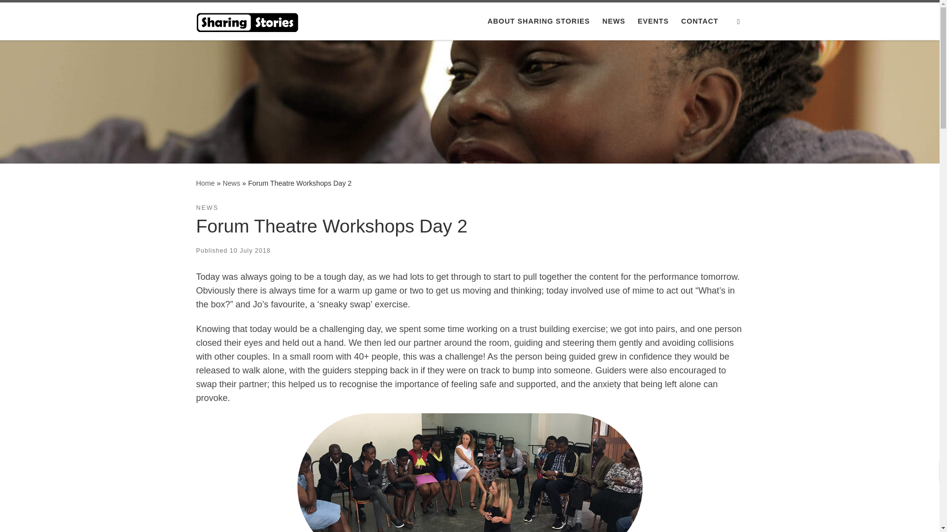  Describe the element at coordinates (207, 208) in the screenshot. I see `View all posts in News` at that location.